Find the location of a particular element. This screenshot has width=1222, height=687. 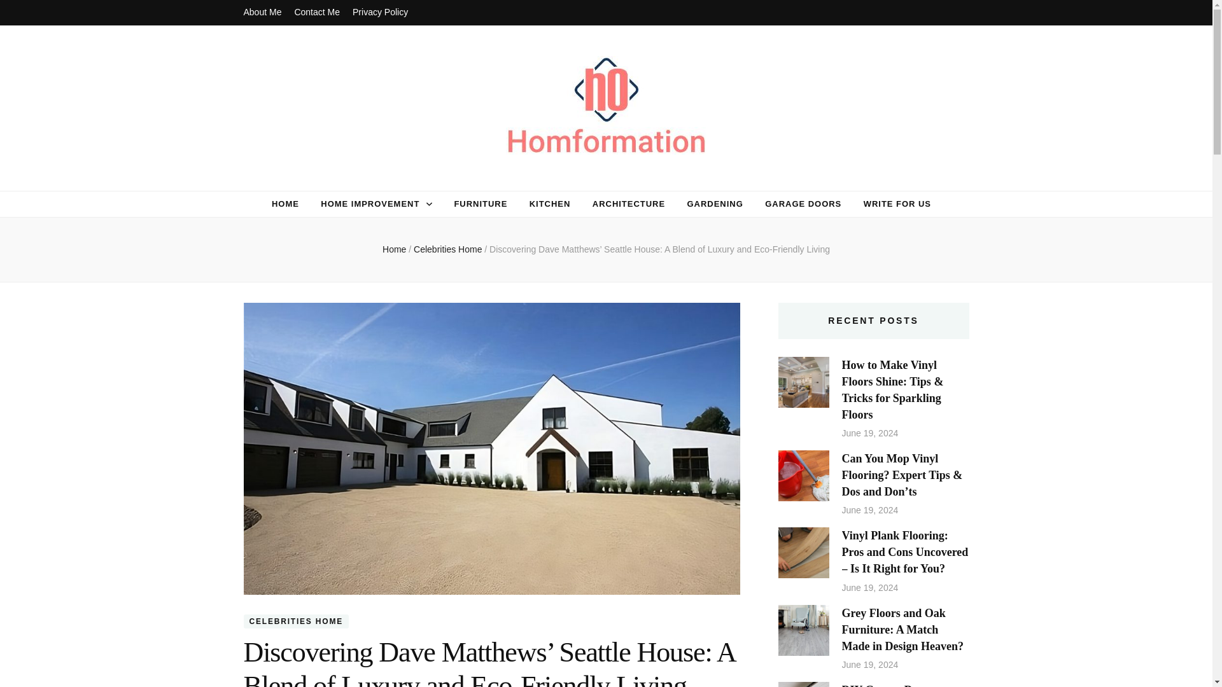

ARCHITECTURE is located at coordinates (629, 204).